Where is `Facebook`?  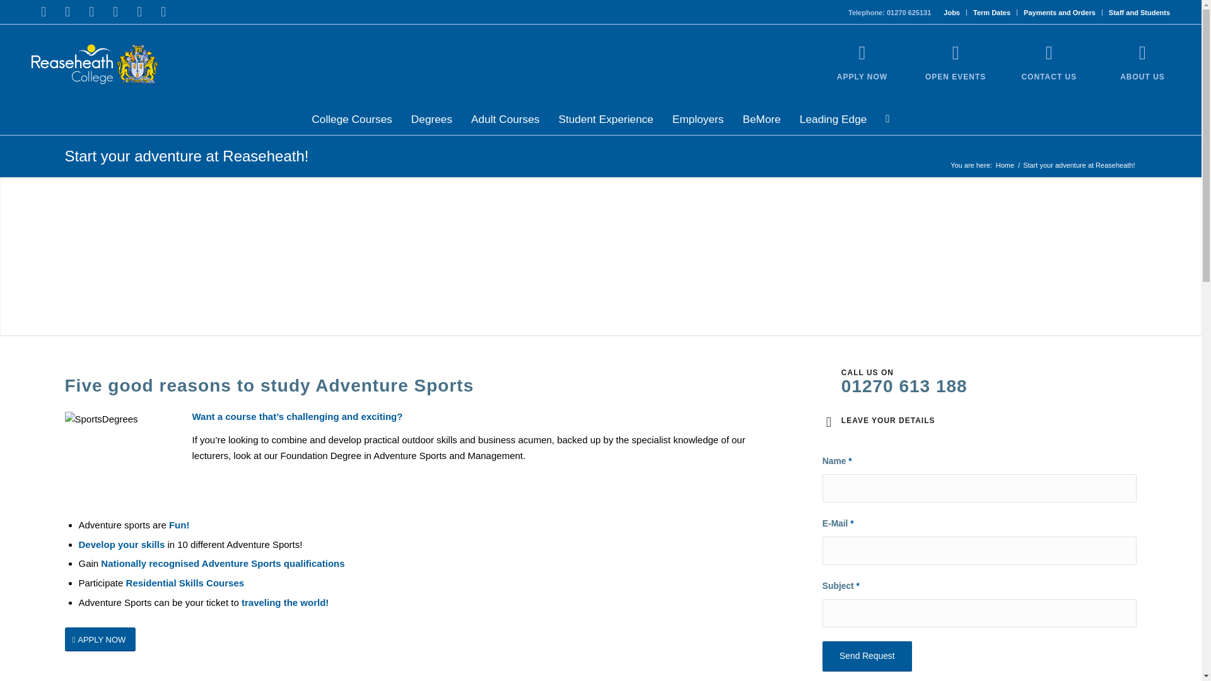 Facebook is located at coordinates (43, 11).